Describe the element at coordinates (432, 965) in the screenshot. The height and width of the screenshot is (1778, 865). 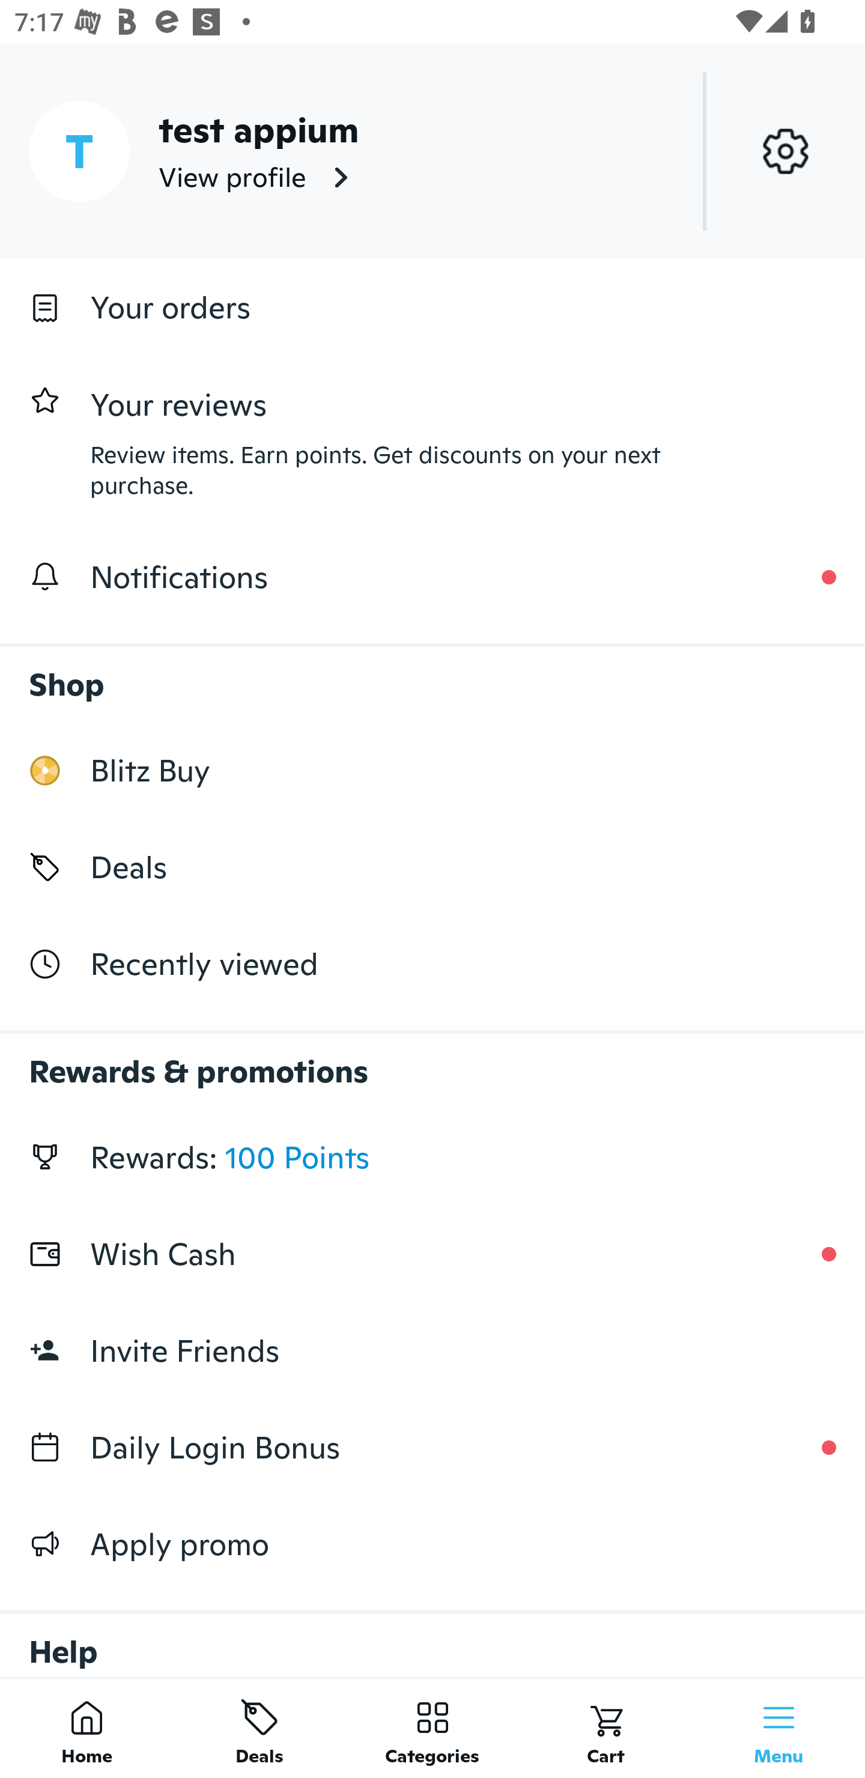
I see `Recently viewed` at that location.